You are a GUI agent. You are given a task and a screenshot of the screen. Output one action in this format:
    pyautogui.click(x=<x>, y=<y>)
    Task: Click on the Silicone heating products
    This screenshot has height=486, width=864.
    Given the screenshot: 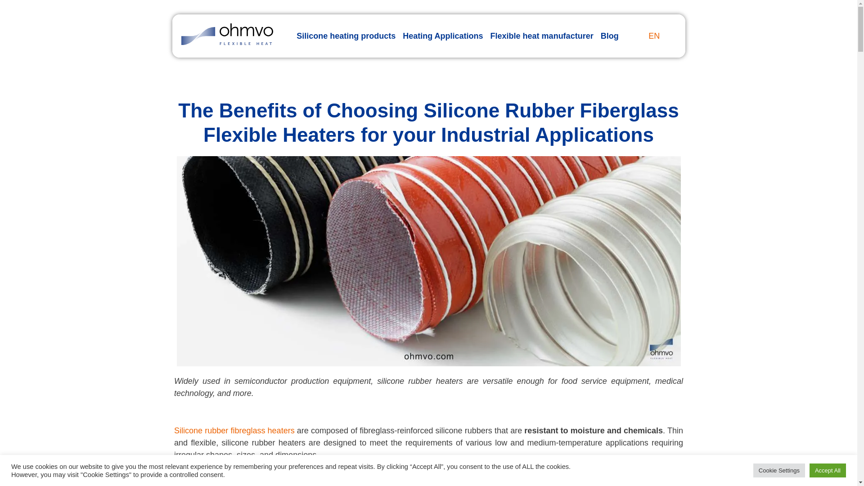 What is the action you would take?
    pyautogui.click(x=346, y=36)
    